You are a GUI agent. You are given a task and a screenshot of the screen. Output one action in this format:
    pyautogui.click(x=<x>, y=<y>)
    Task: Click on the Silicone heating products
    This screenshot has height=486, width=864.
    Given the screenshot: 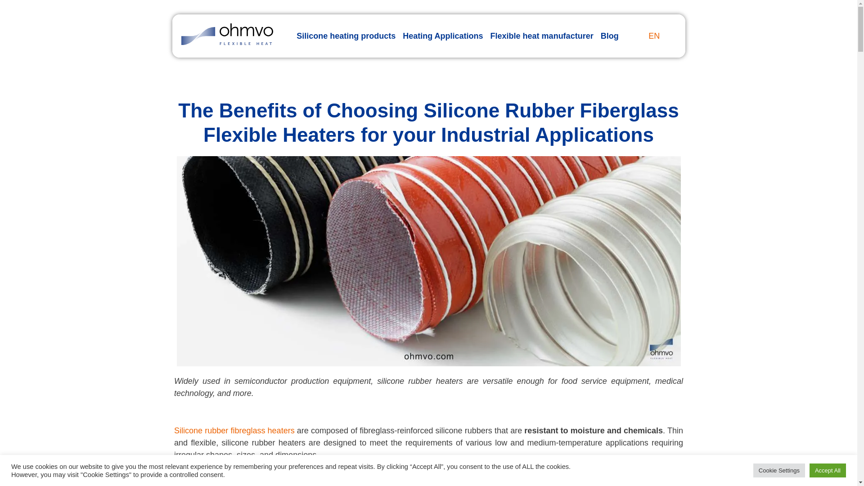 What is the action you would take?
    pyautogui.click(x=346, y=36)
    